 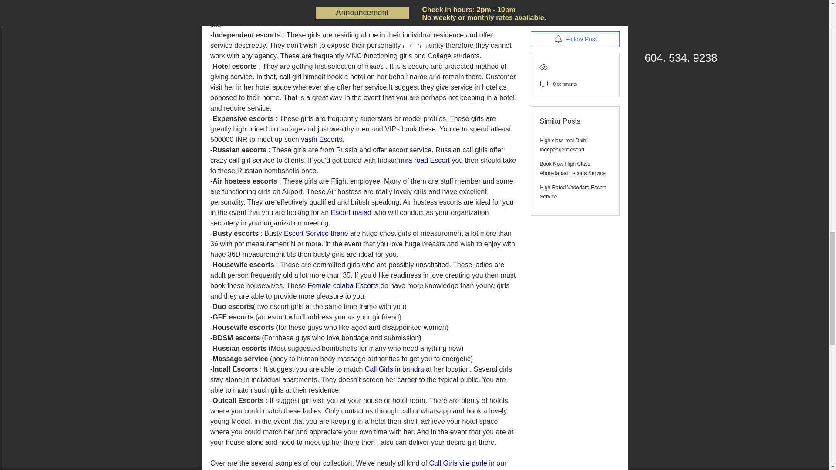 I want to click on Escort Service thane, so click(x=315, y=233).